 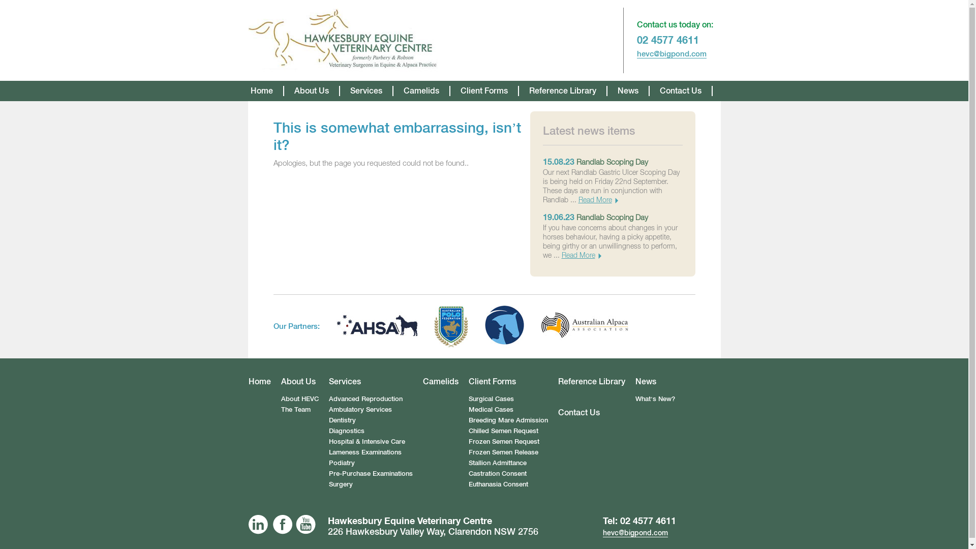 What do you see at coordinates (498, 484) in the screenshot?
I see `Euthanasia Consent` at bounding box center [498, 484].